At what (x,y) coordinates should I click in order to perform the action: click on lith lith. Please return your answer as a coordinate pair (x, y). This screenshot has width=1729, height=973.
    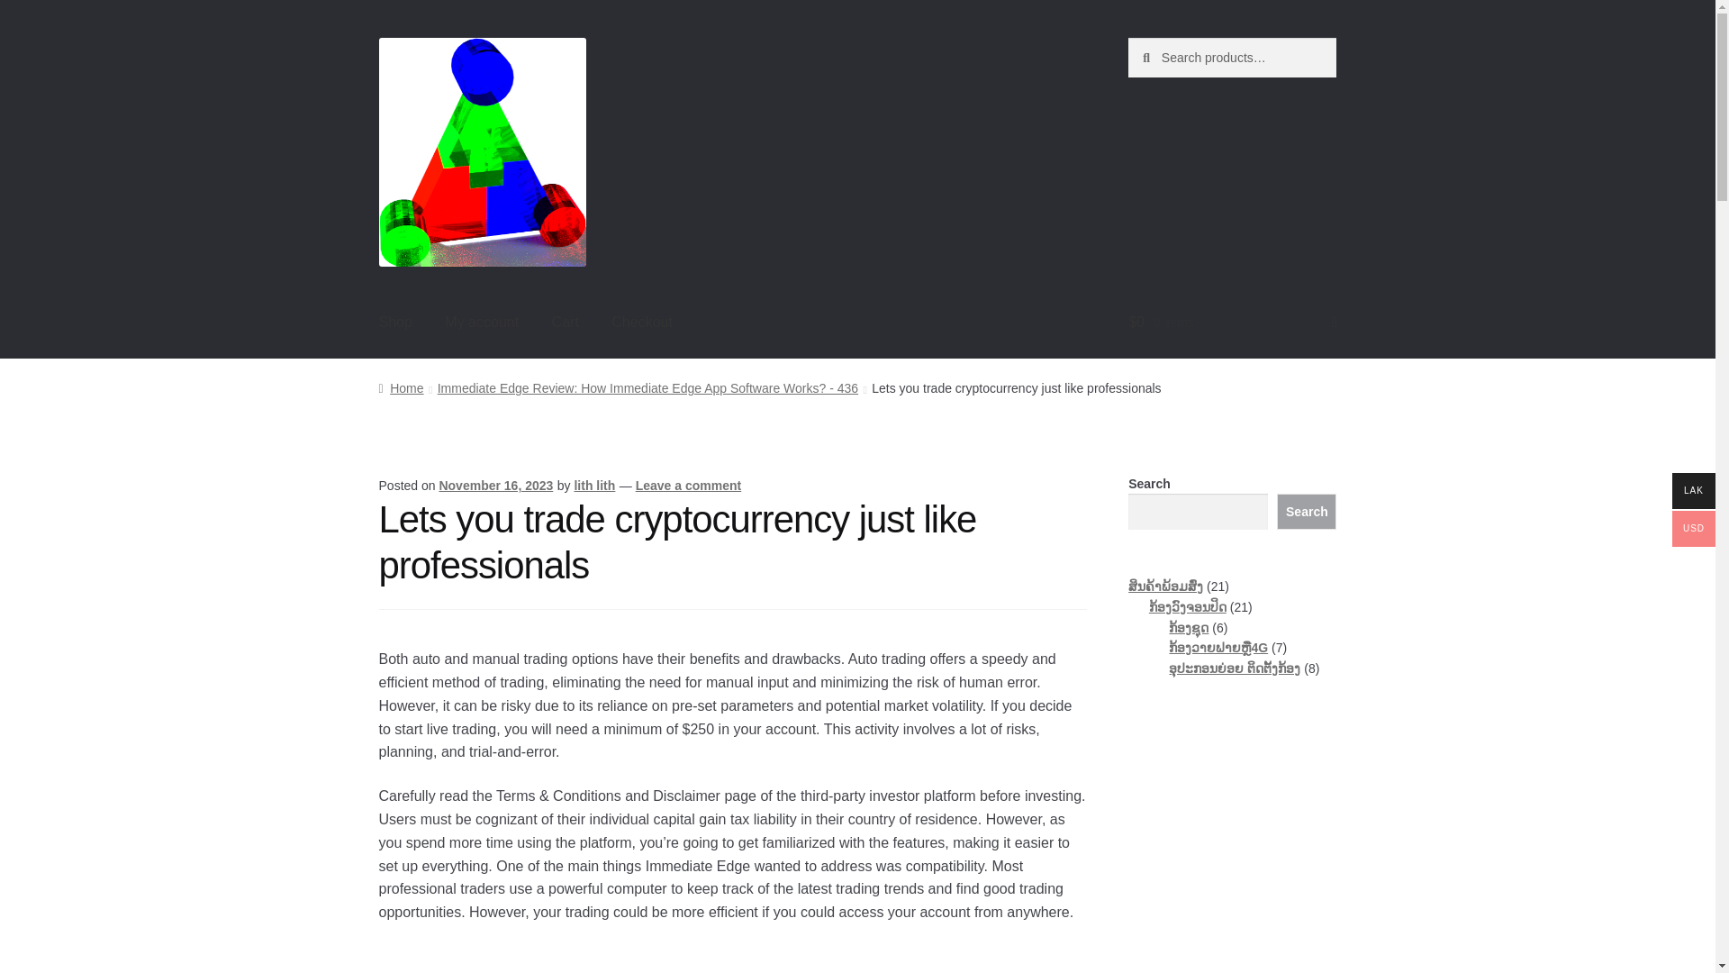
    Looking at the image, I should click on (594, 485).